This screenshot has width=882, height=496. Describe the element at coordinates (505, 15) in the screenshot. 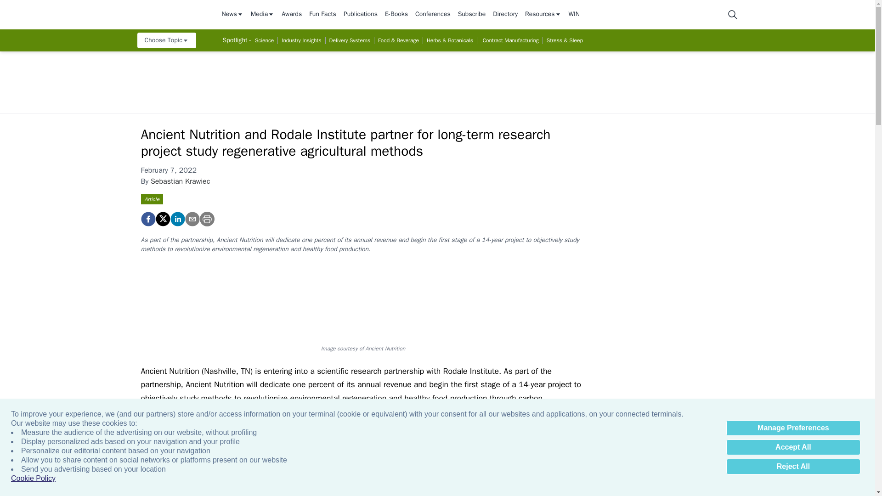

I see `Directory` at that location.